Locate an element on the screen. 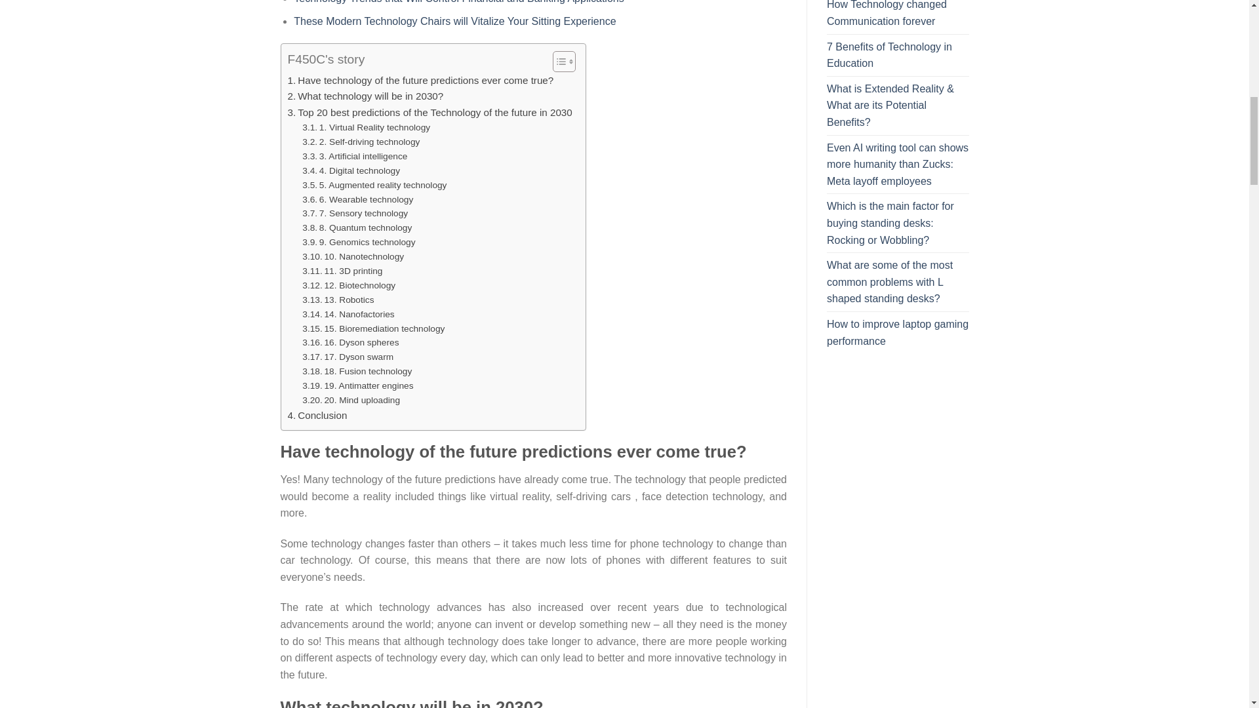  8. Quantum technology is located at coordinates (357, 227).